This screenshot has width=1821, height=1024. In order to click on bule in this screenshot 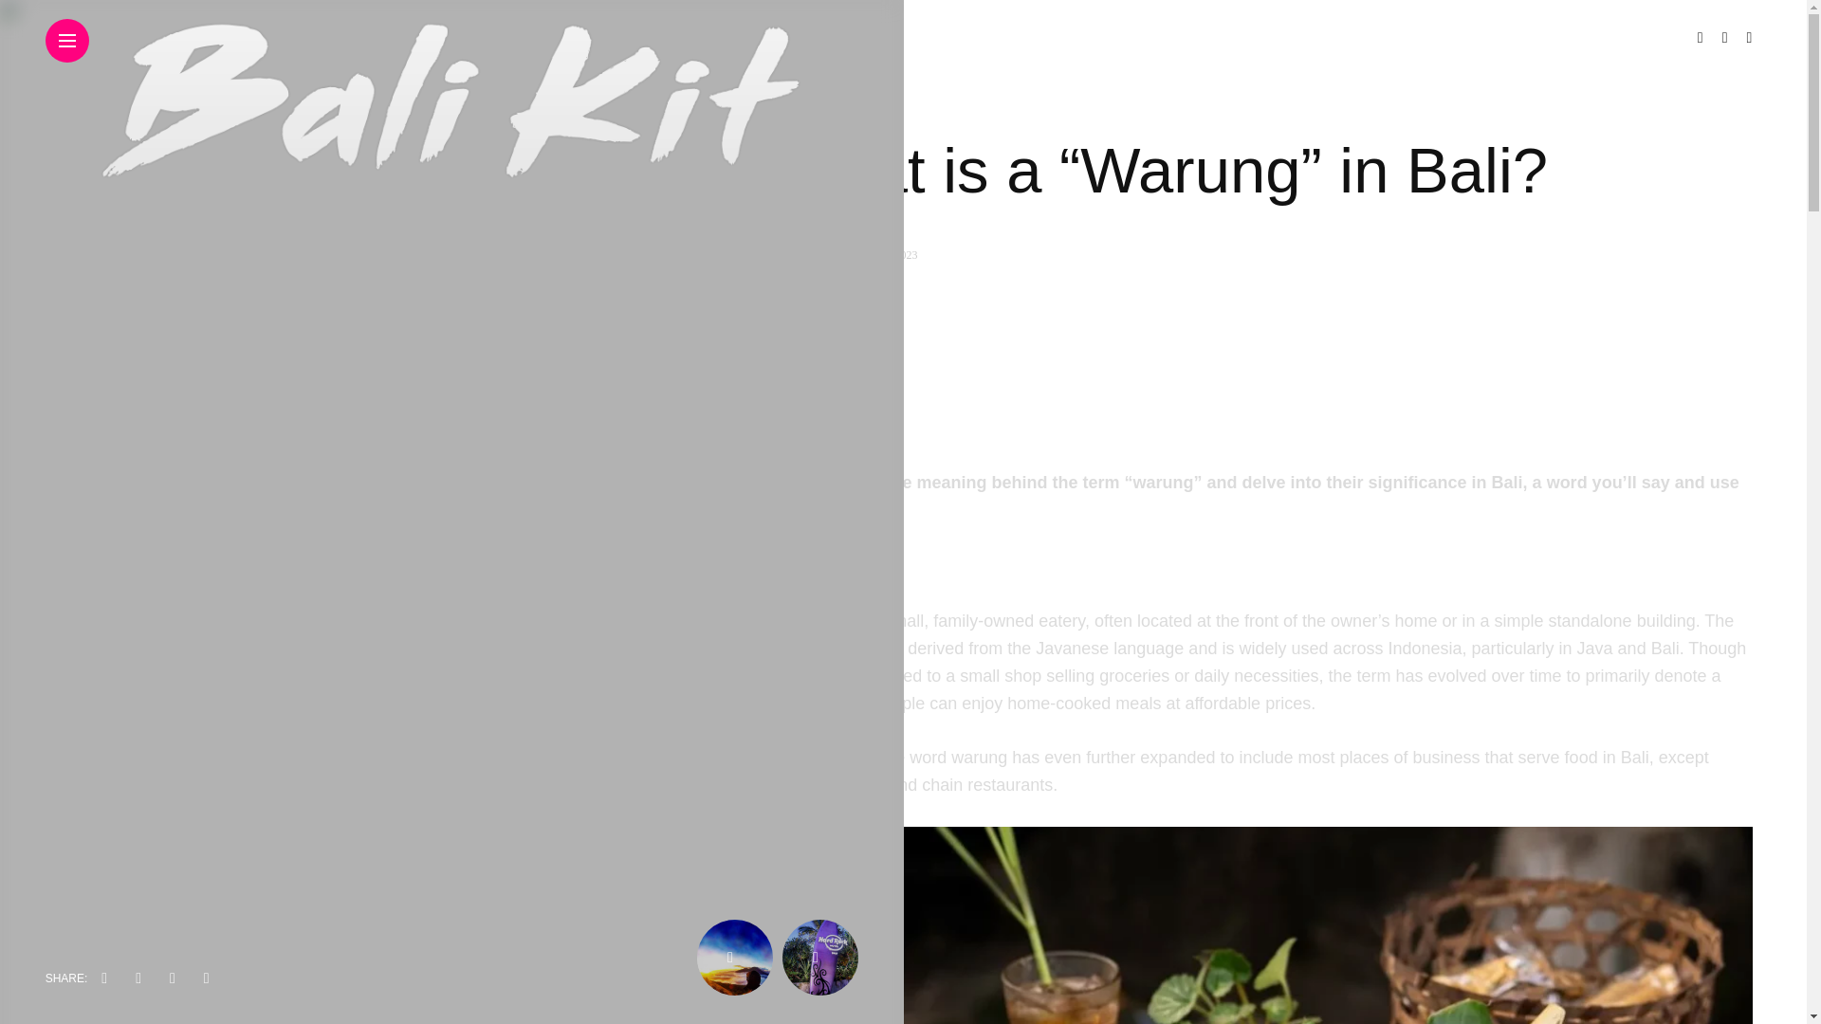, I will do `click(850, 757)`.